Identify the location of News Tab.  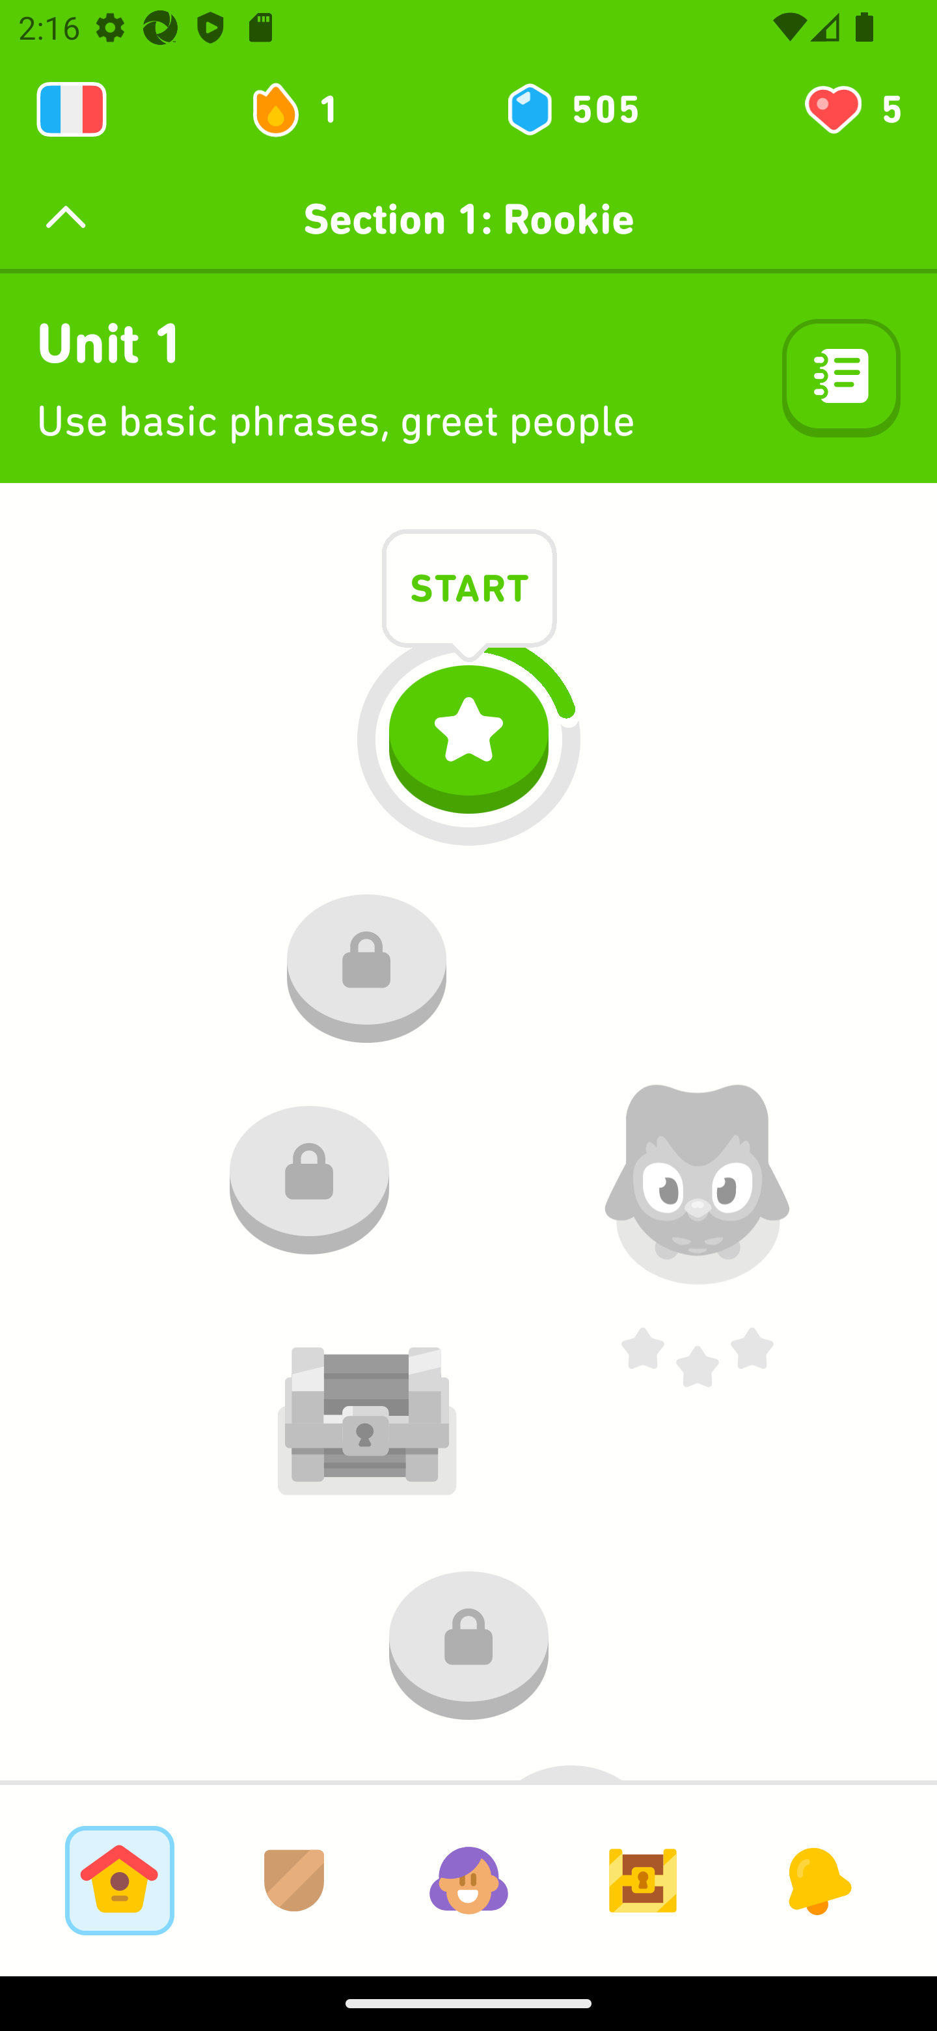
(817, 1880).